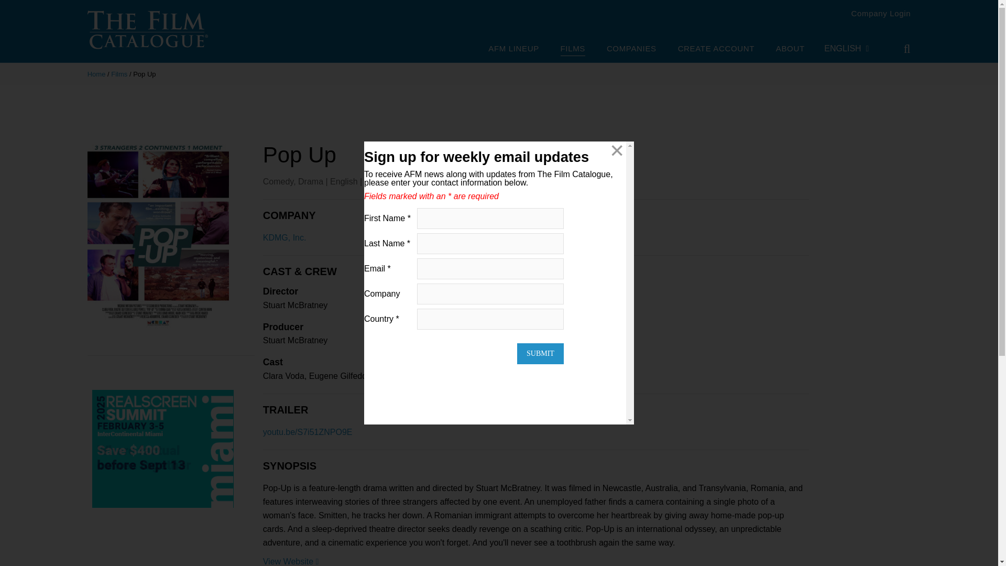  What do you see at coordinates (573, 50) in the screenshot?
I see `FILMS` at bounding box center [573, 50].